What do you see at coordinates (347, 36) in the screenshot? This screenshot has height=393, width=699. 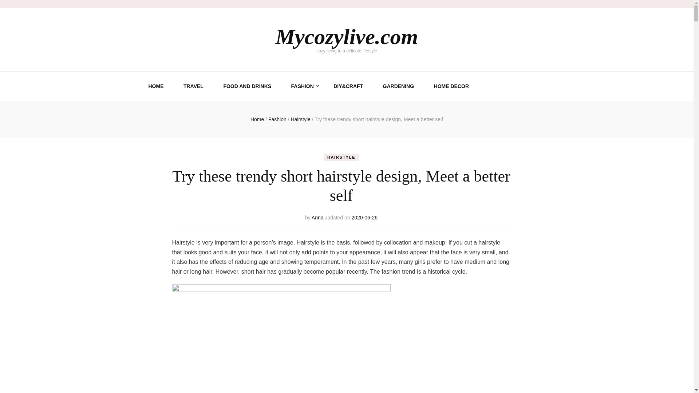 I see `Mycozylive.com` at bounding box center [347, 36].